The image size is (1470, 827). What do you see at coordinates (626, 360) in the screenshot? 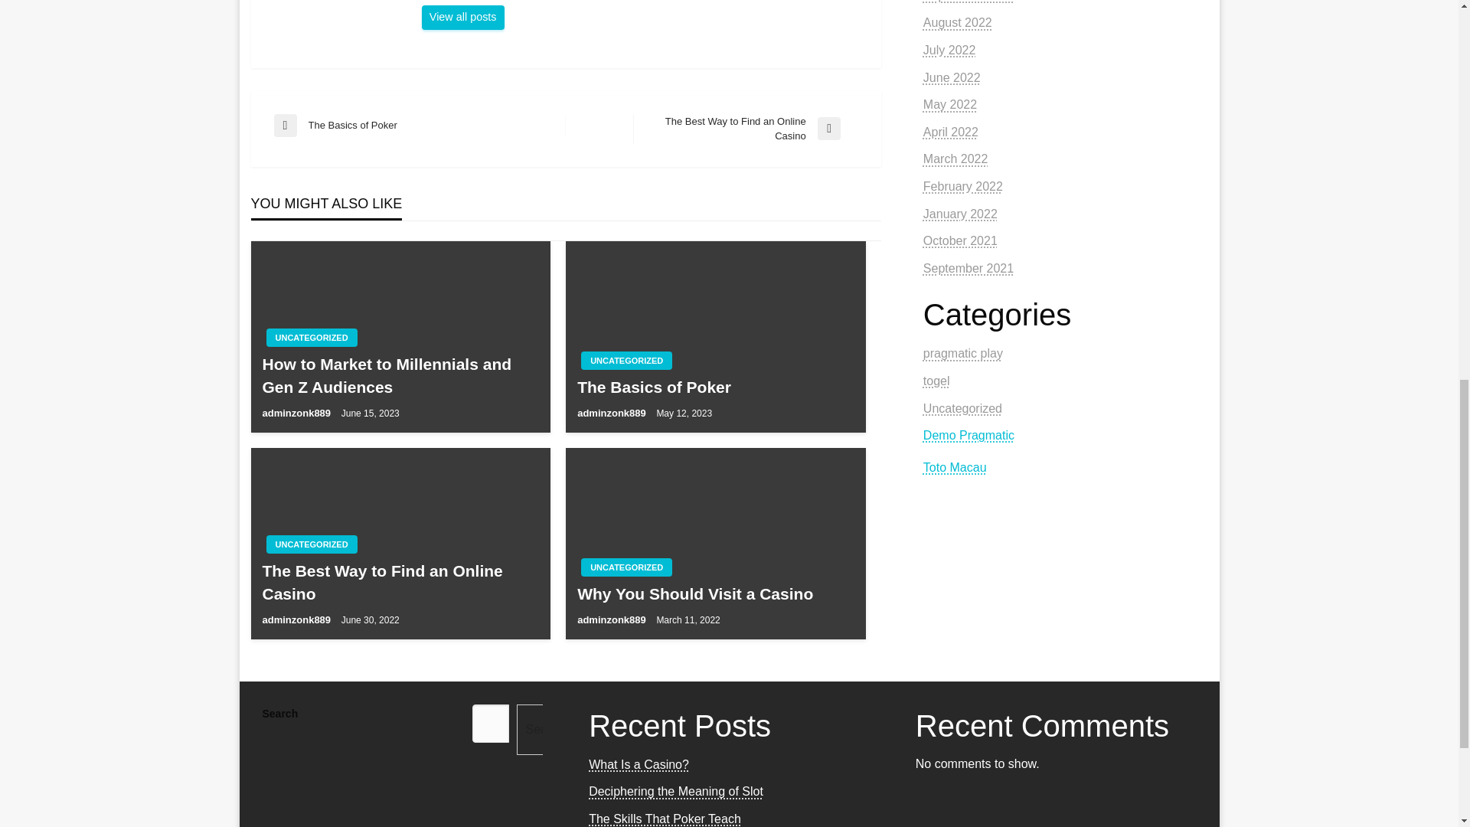
I see `UNCATEGORIZED` at bounding box center [626, 360].